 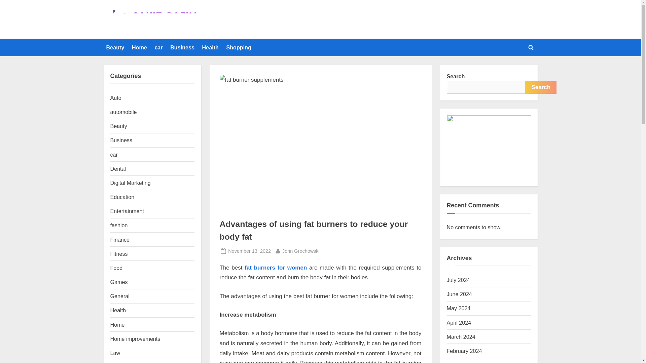 What do you see at coordinates (301, 251) in the screenshot?
I see `fat burners for women` at bounding box center [301, 251].